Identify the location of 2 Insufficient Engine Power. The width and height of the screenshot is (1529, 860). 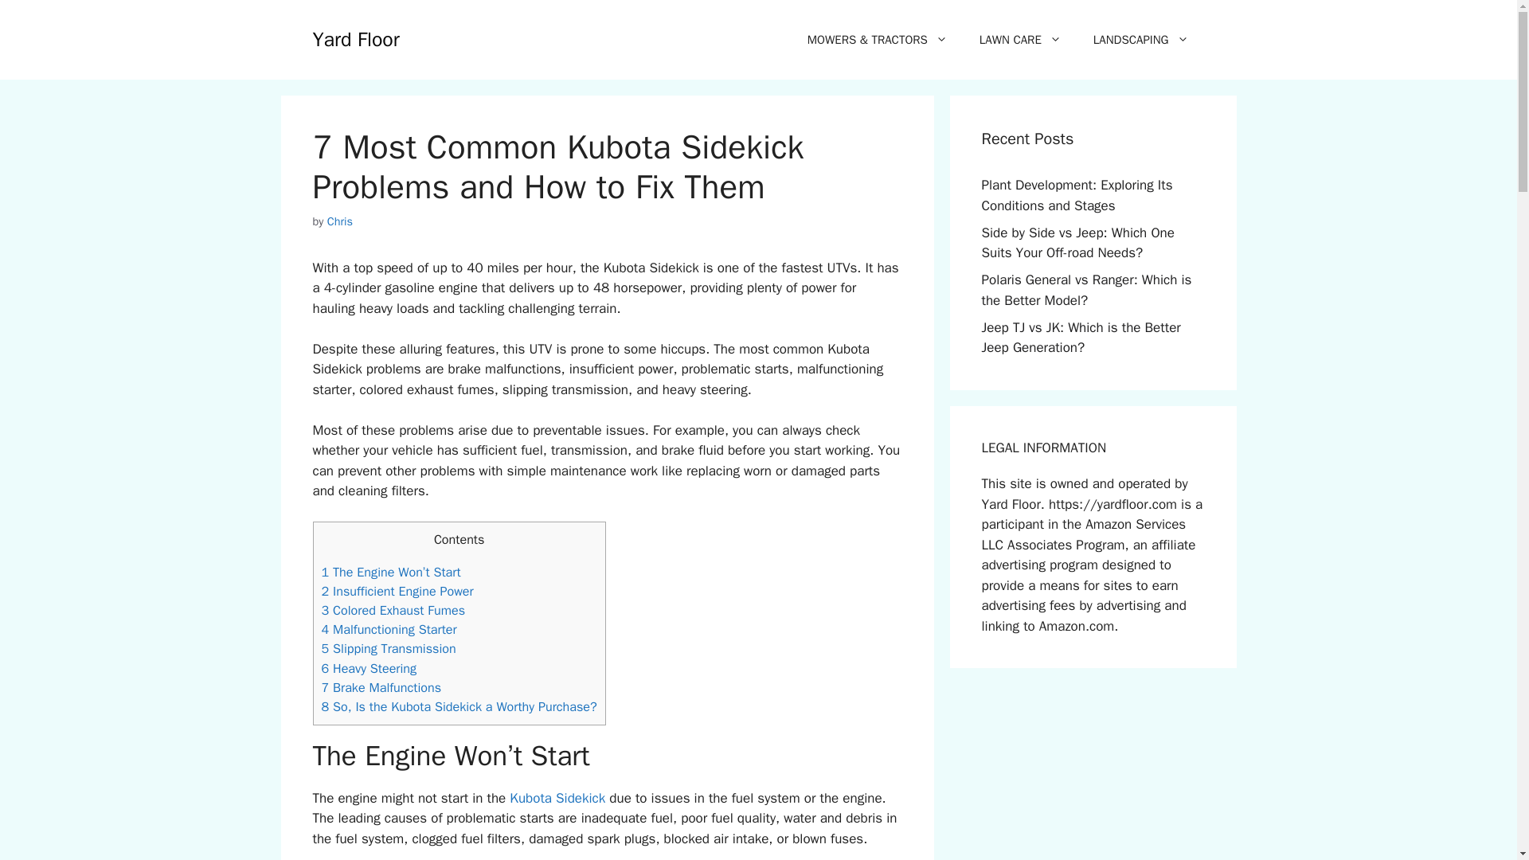
(397, 591).